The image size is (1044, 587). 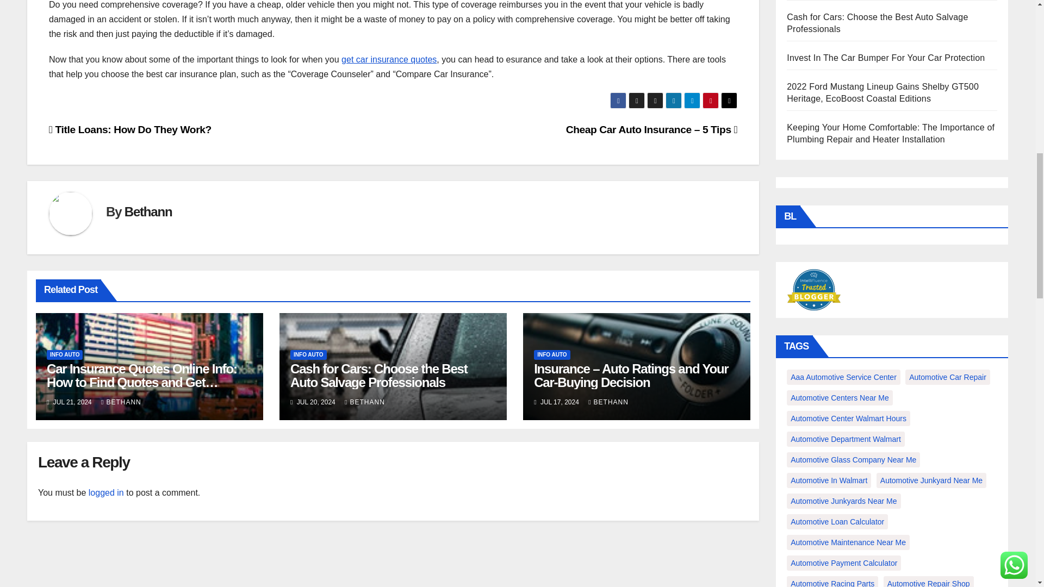 I want to click on INFO AUTO, so click(x=64, y=354).